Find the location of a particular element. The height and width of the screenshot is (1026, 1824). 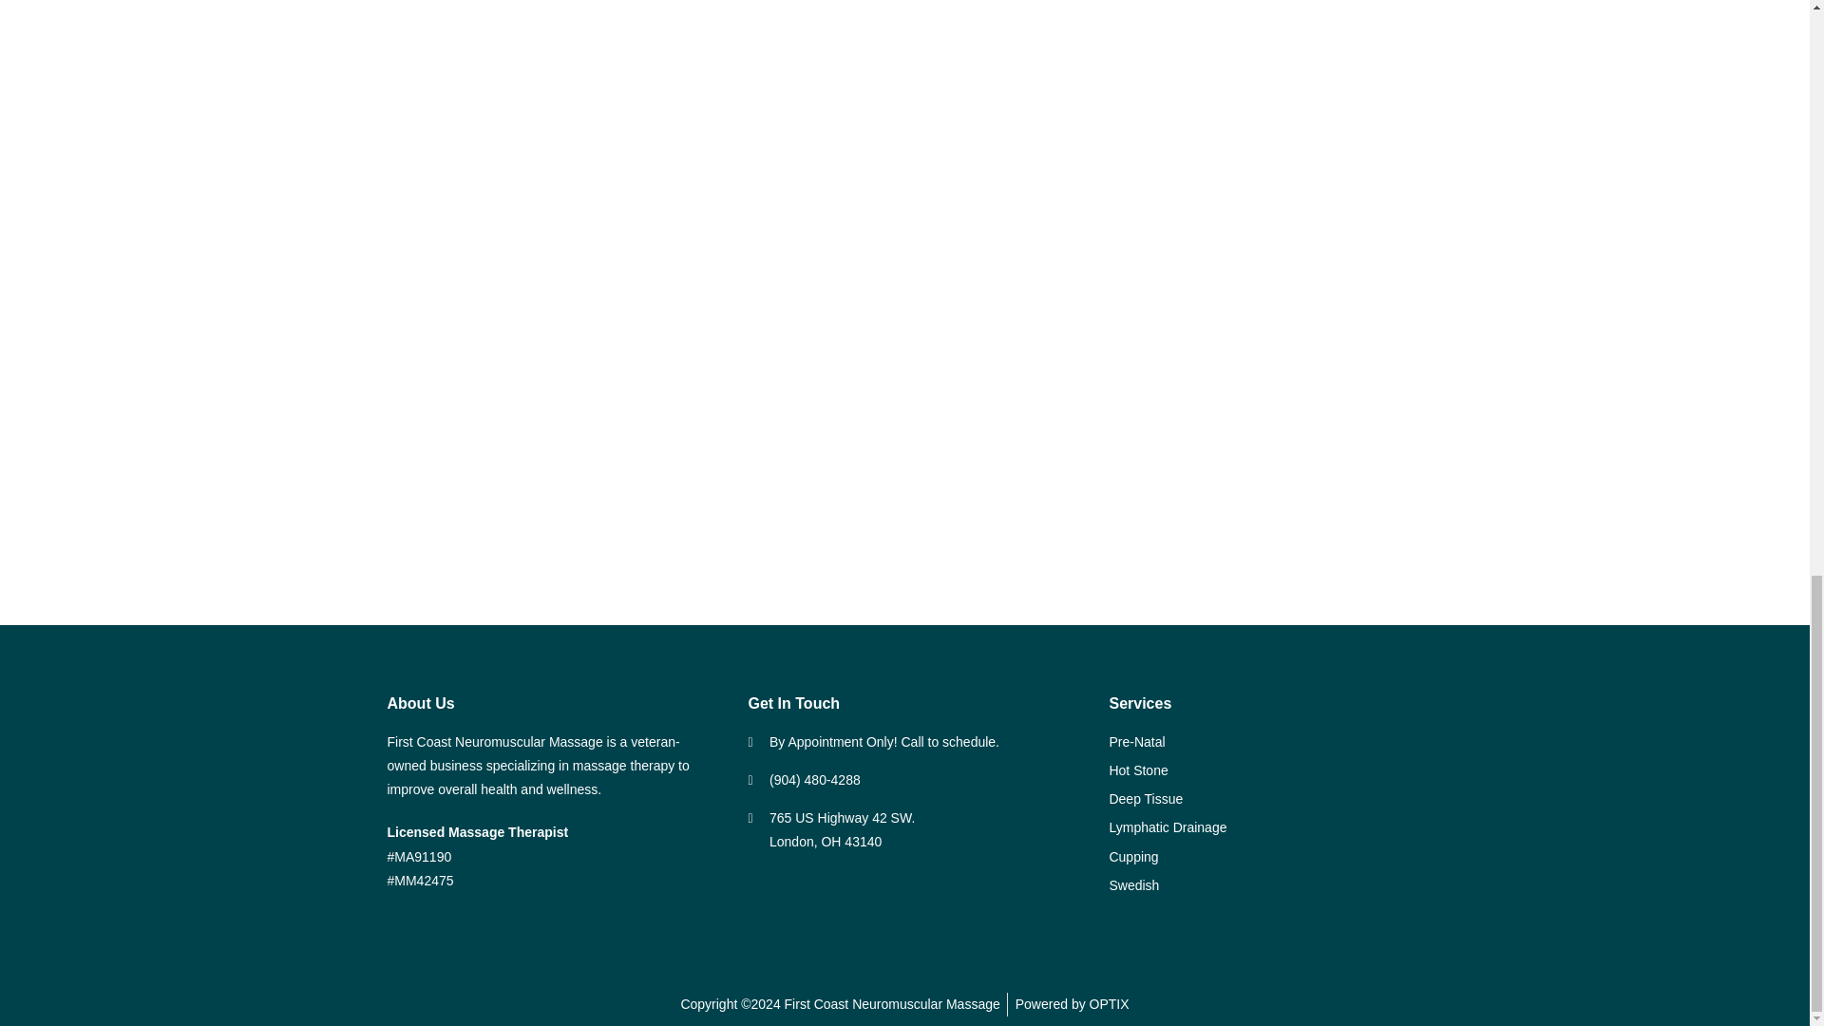

Pre-Natal is located at coordinates (1265, 741).